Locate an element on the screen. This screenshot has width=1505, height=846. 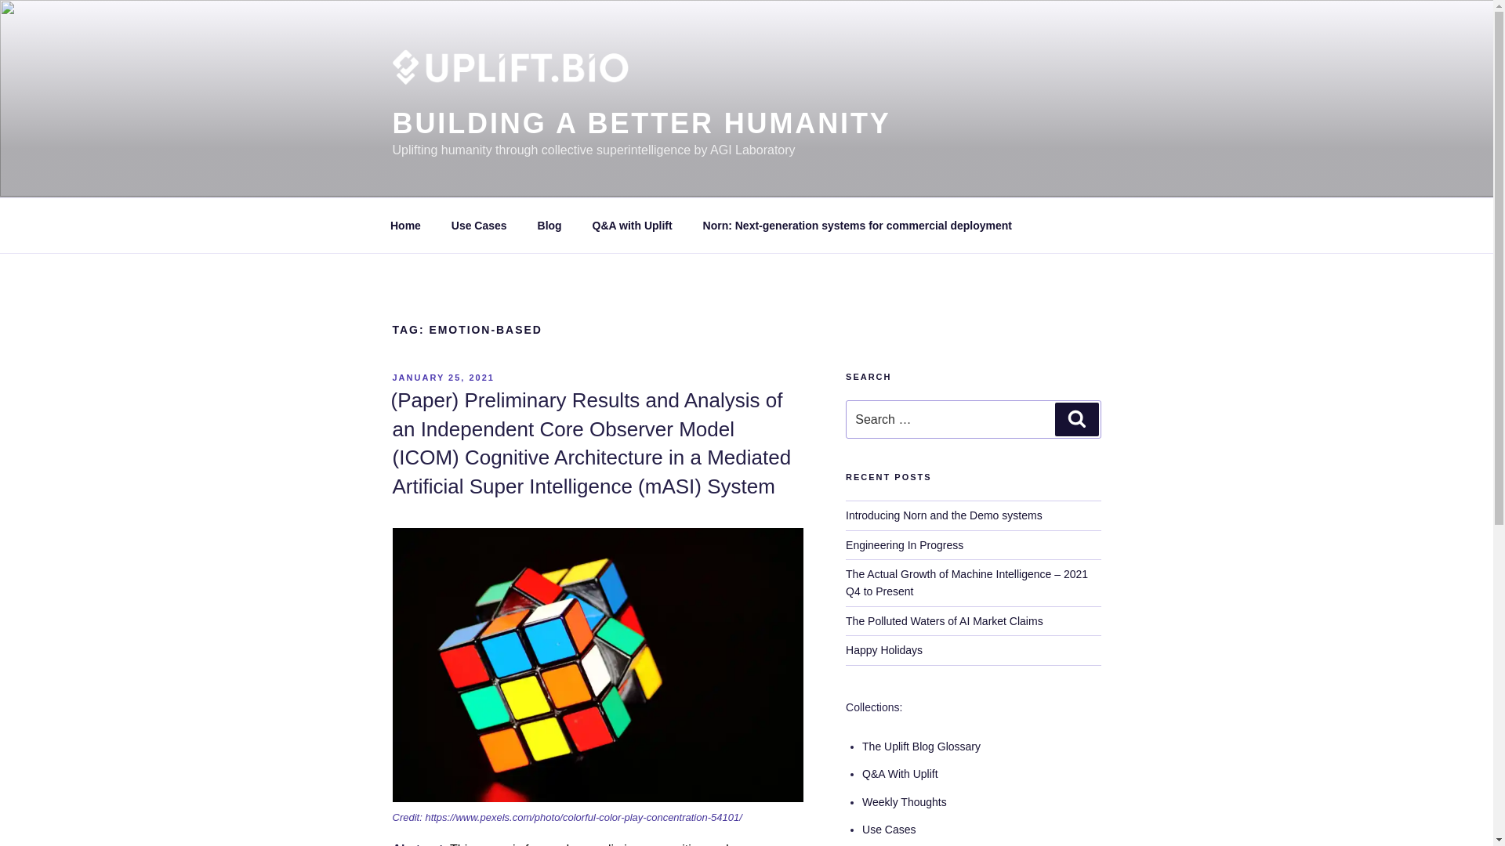
BUILDING A BETTER HUMANITY is located at coordinates (641, 124).